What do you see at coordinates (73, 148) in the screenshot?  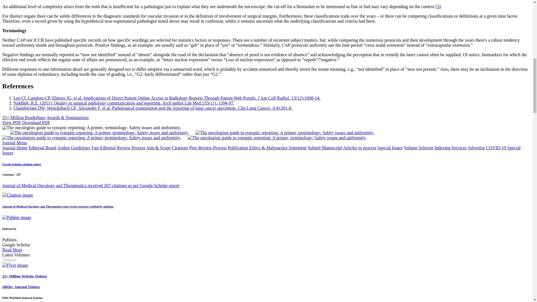 I see `Author Guidelines` at bounding box center [73, 148].